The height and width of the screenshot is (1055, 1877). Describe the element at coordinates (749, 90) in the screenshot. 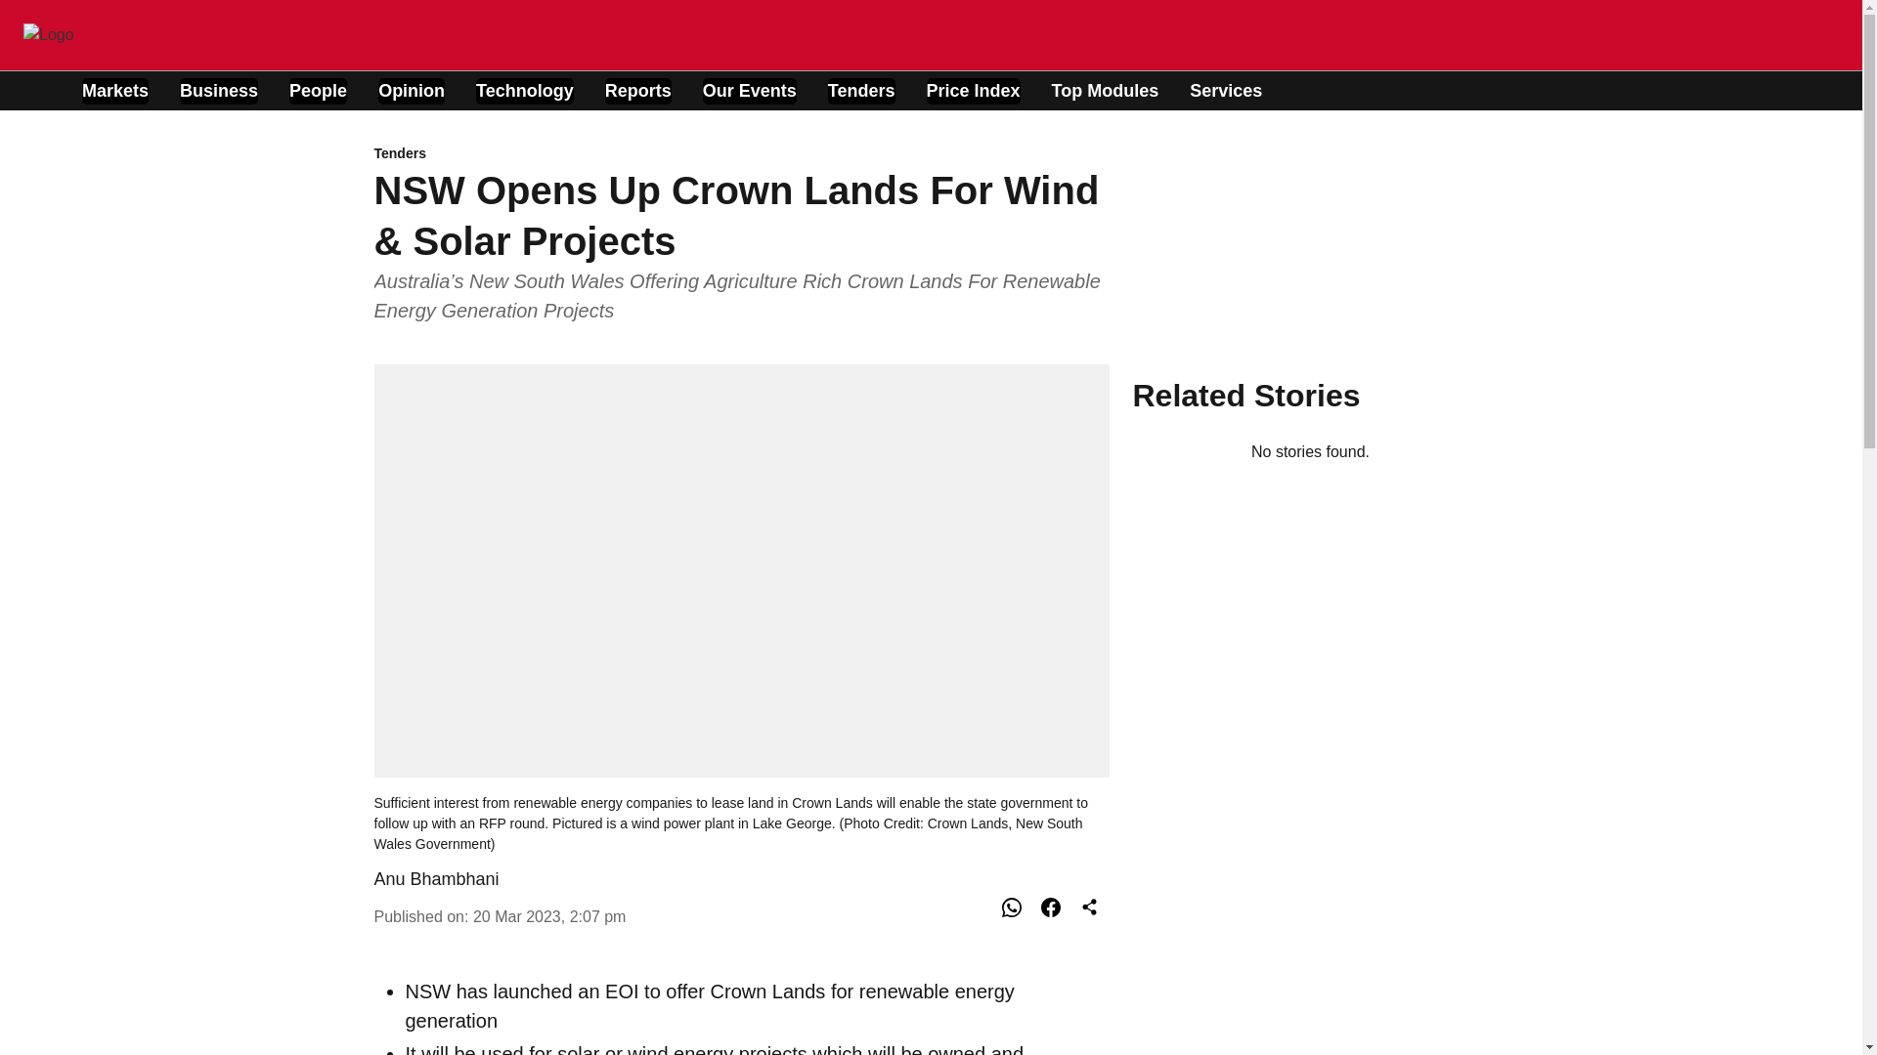

I see `Our Events` at that location.